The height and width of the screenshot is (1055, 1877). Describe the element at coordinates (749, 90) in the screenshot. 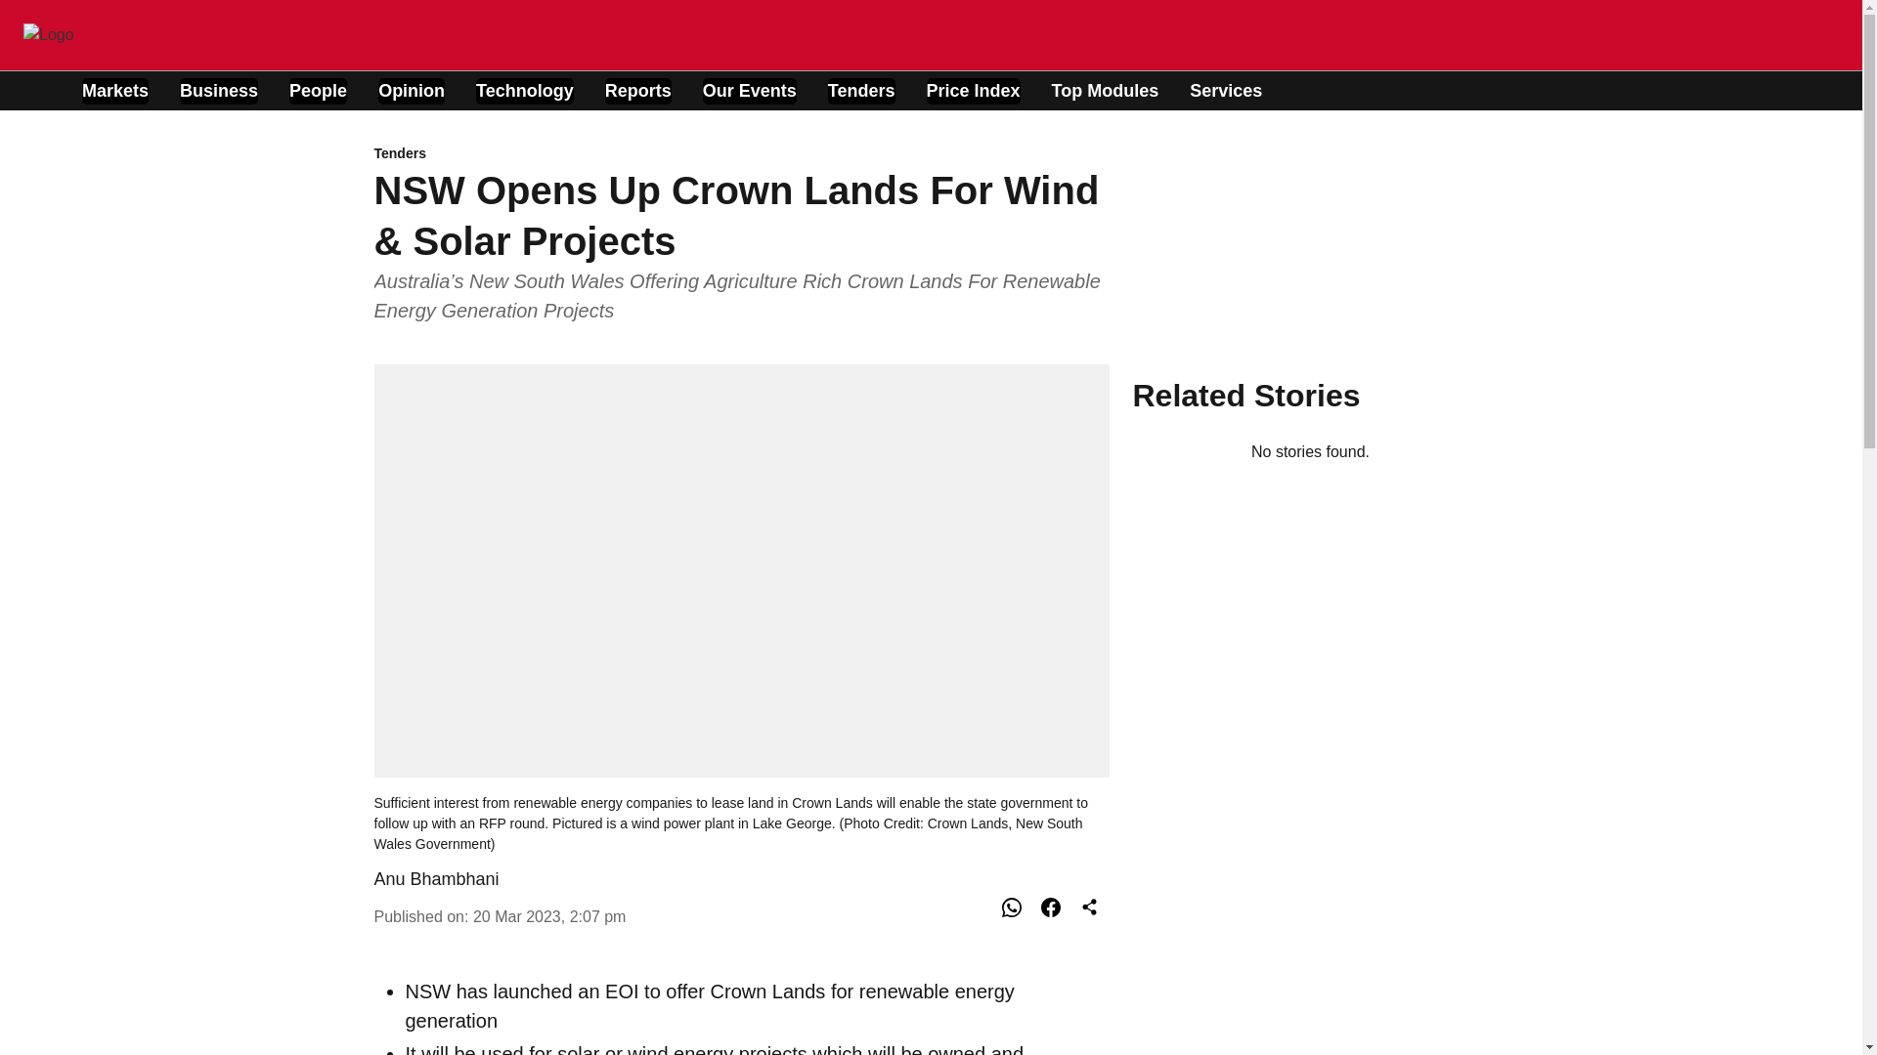

I see `Our Events` at that location.